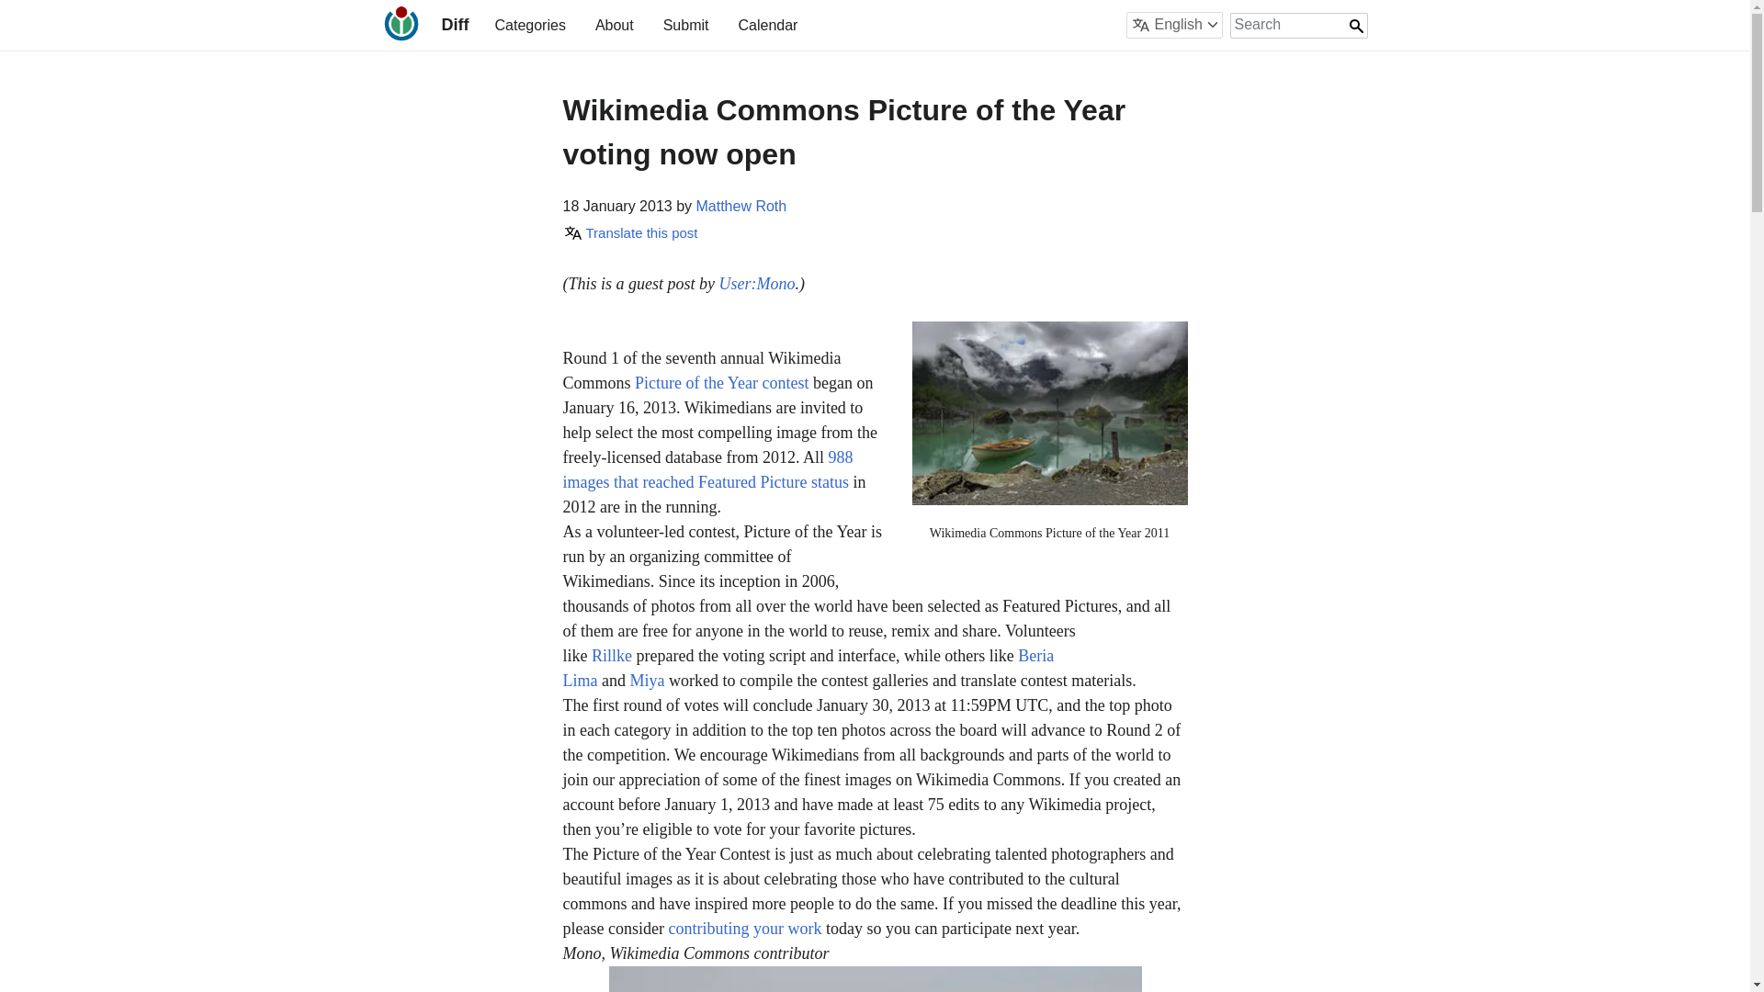 The width and height of the screenshot is (1764, 992). What do you see at coordinates (808, 668) in the screenshot?
I see `commons:User:Beria` at bounding box center [808, 668].